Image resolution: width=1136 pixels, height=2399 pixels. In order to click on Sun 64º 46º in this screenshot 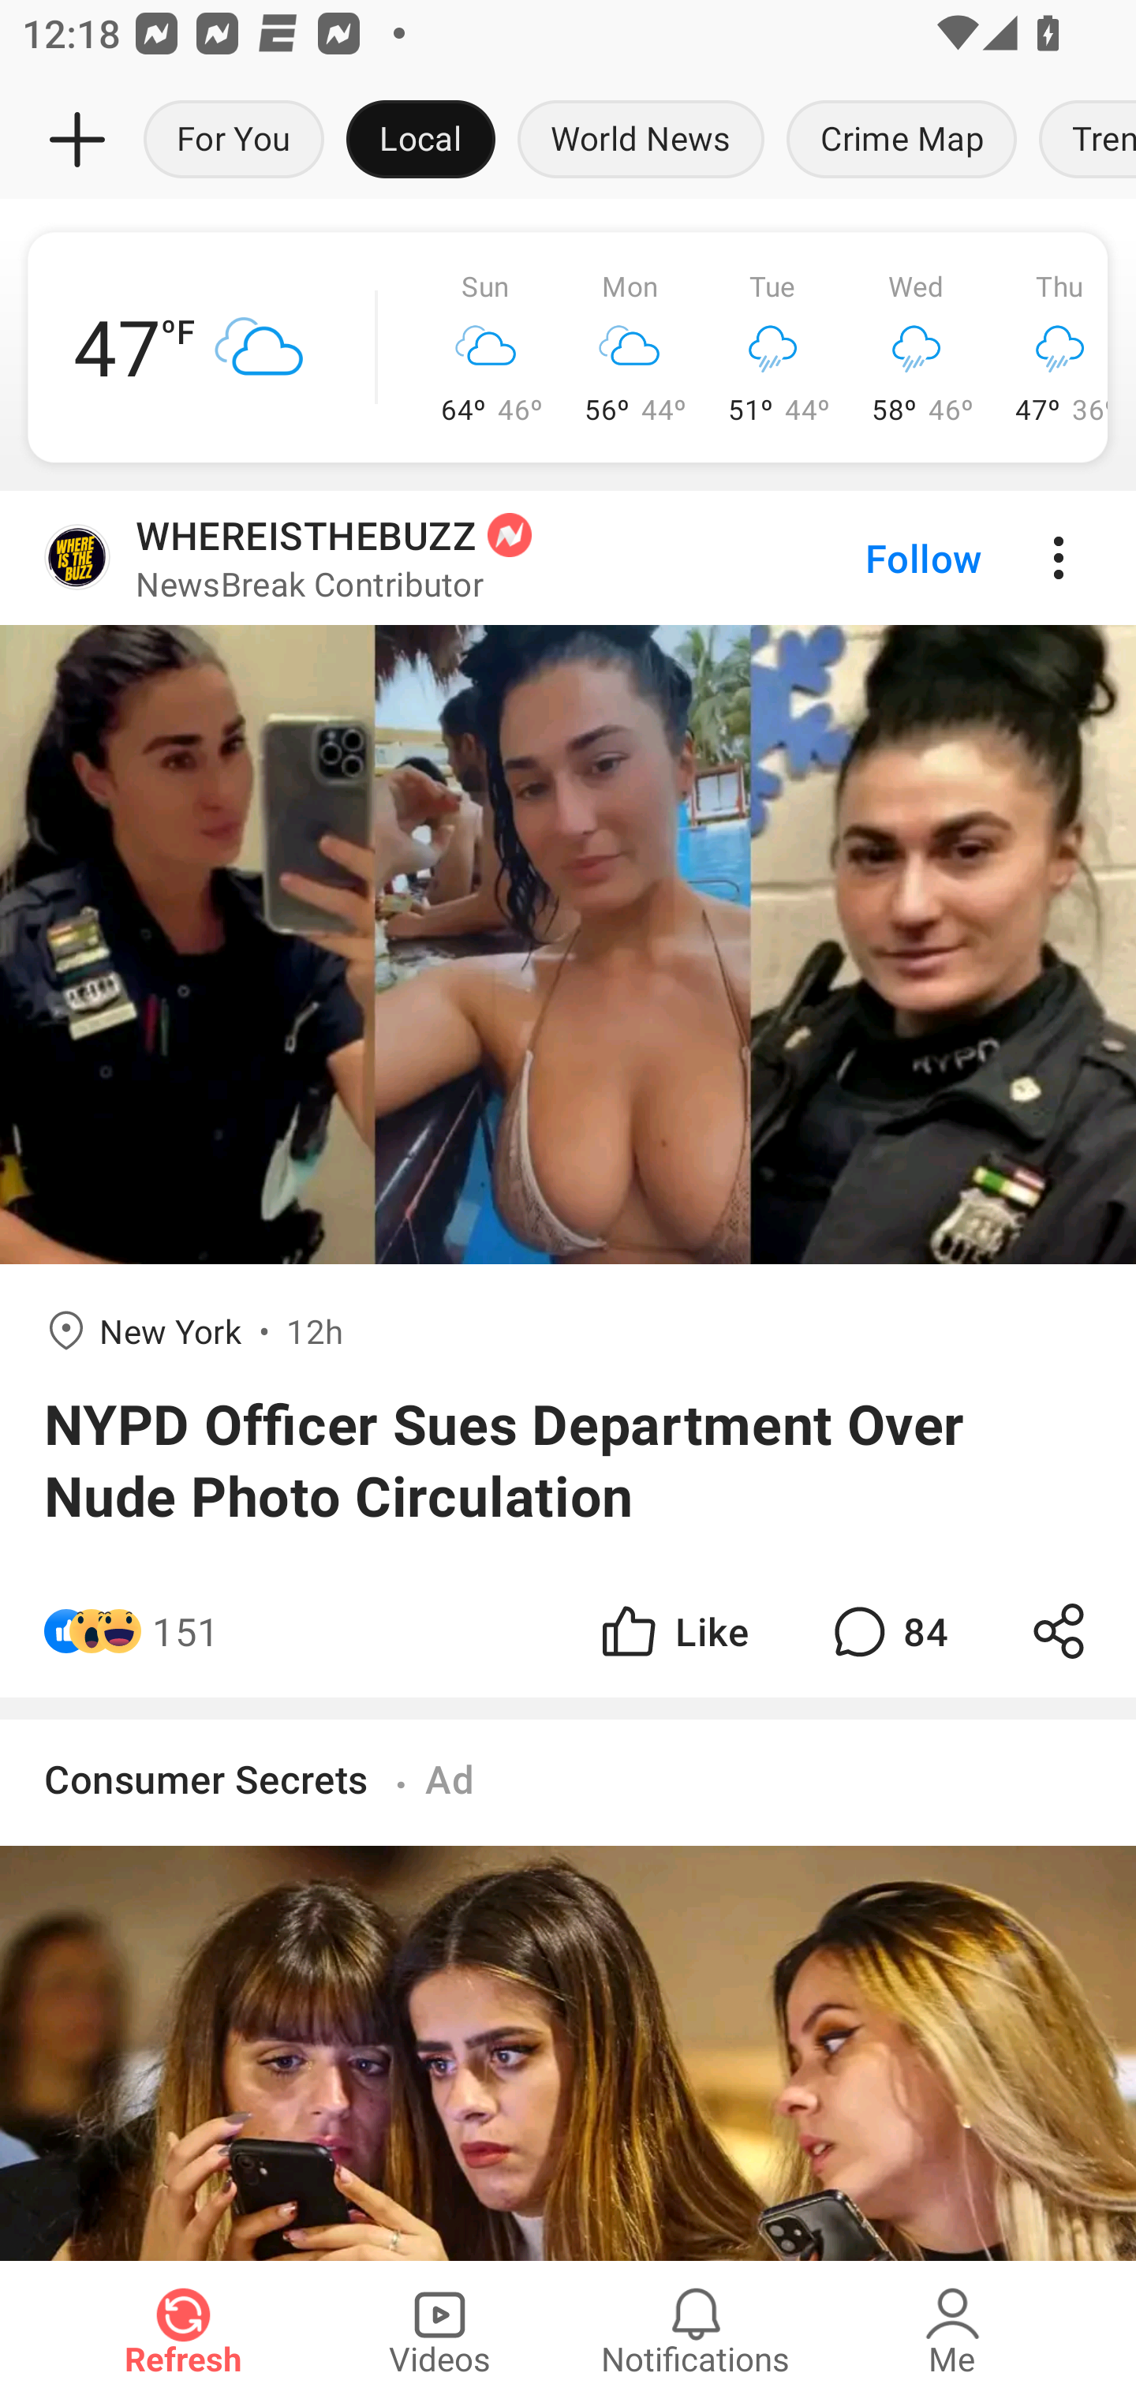, I will do `click(486, 347)`.